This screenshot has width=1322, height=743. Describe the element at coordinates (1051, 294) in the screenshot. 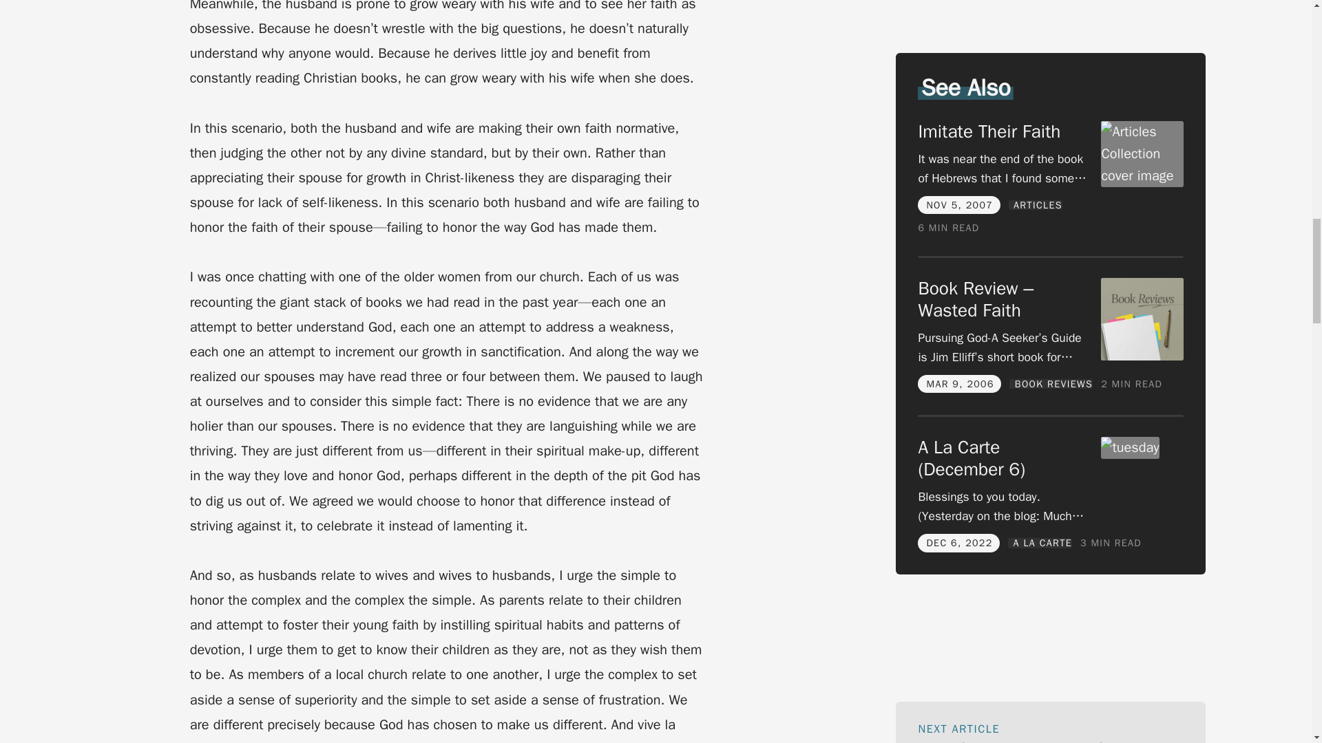

I see `BOOK REVIEWS` at that location.